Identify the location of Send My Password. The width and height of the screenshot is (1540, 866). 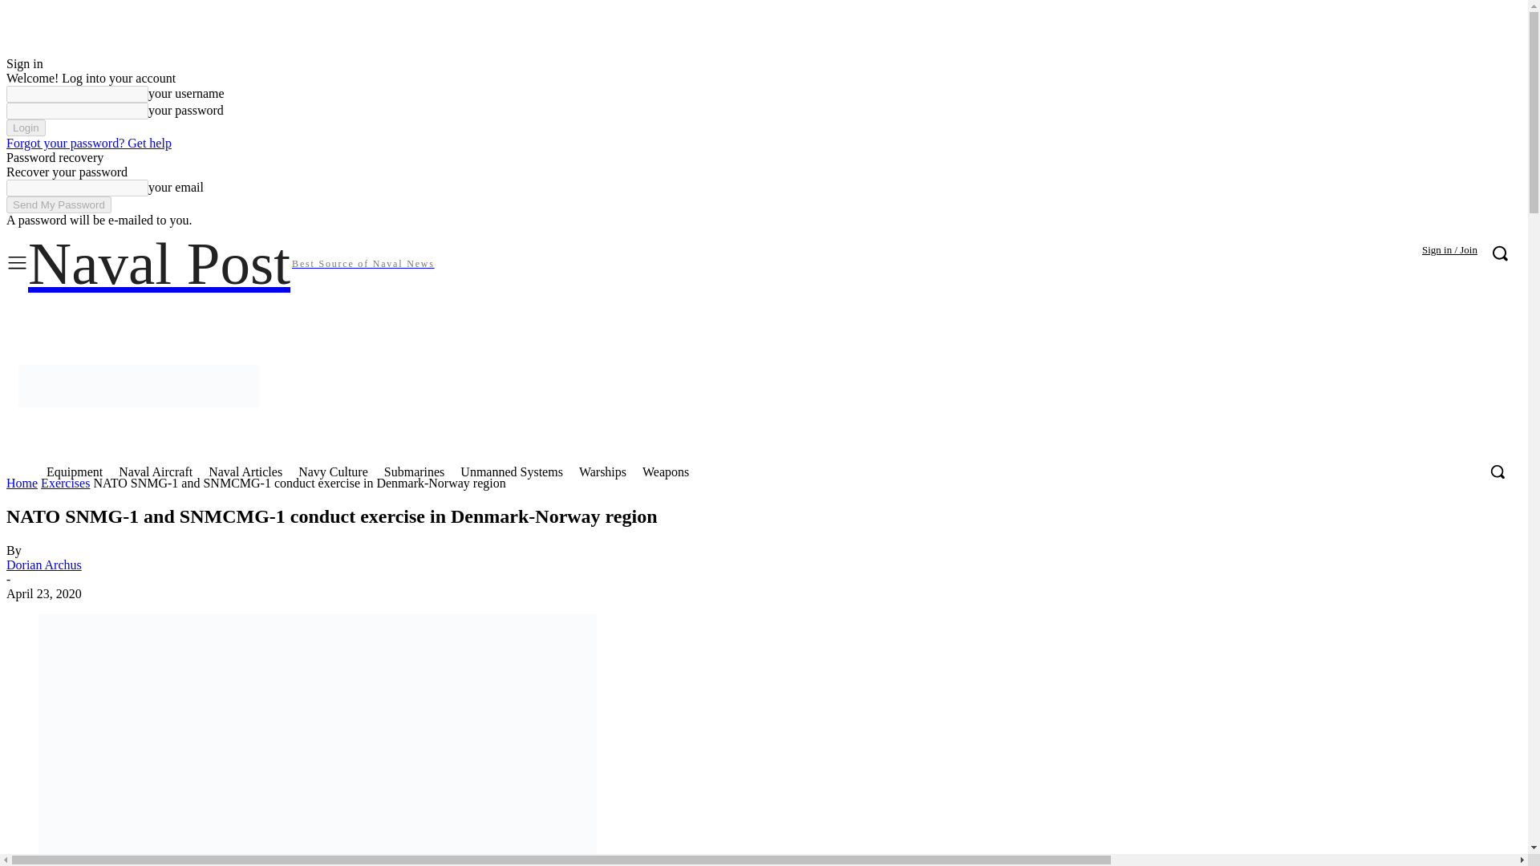
(58, 204).